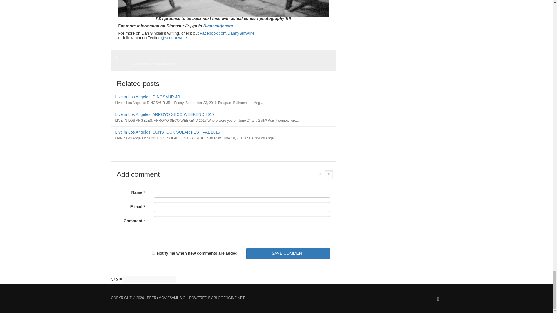 This screenshot has height=313, width=557. Describe the element at coordinates (148, 97) in the screenshot. I see `Live in Los Angeles: DINOSAUR JR.` at that location.